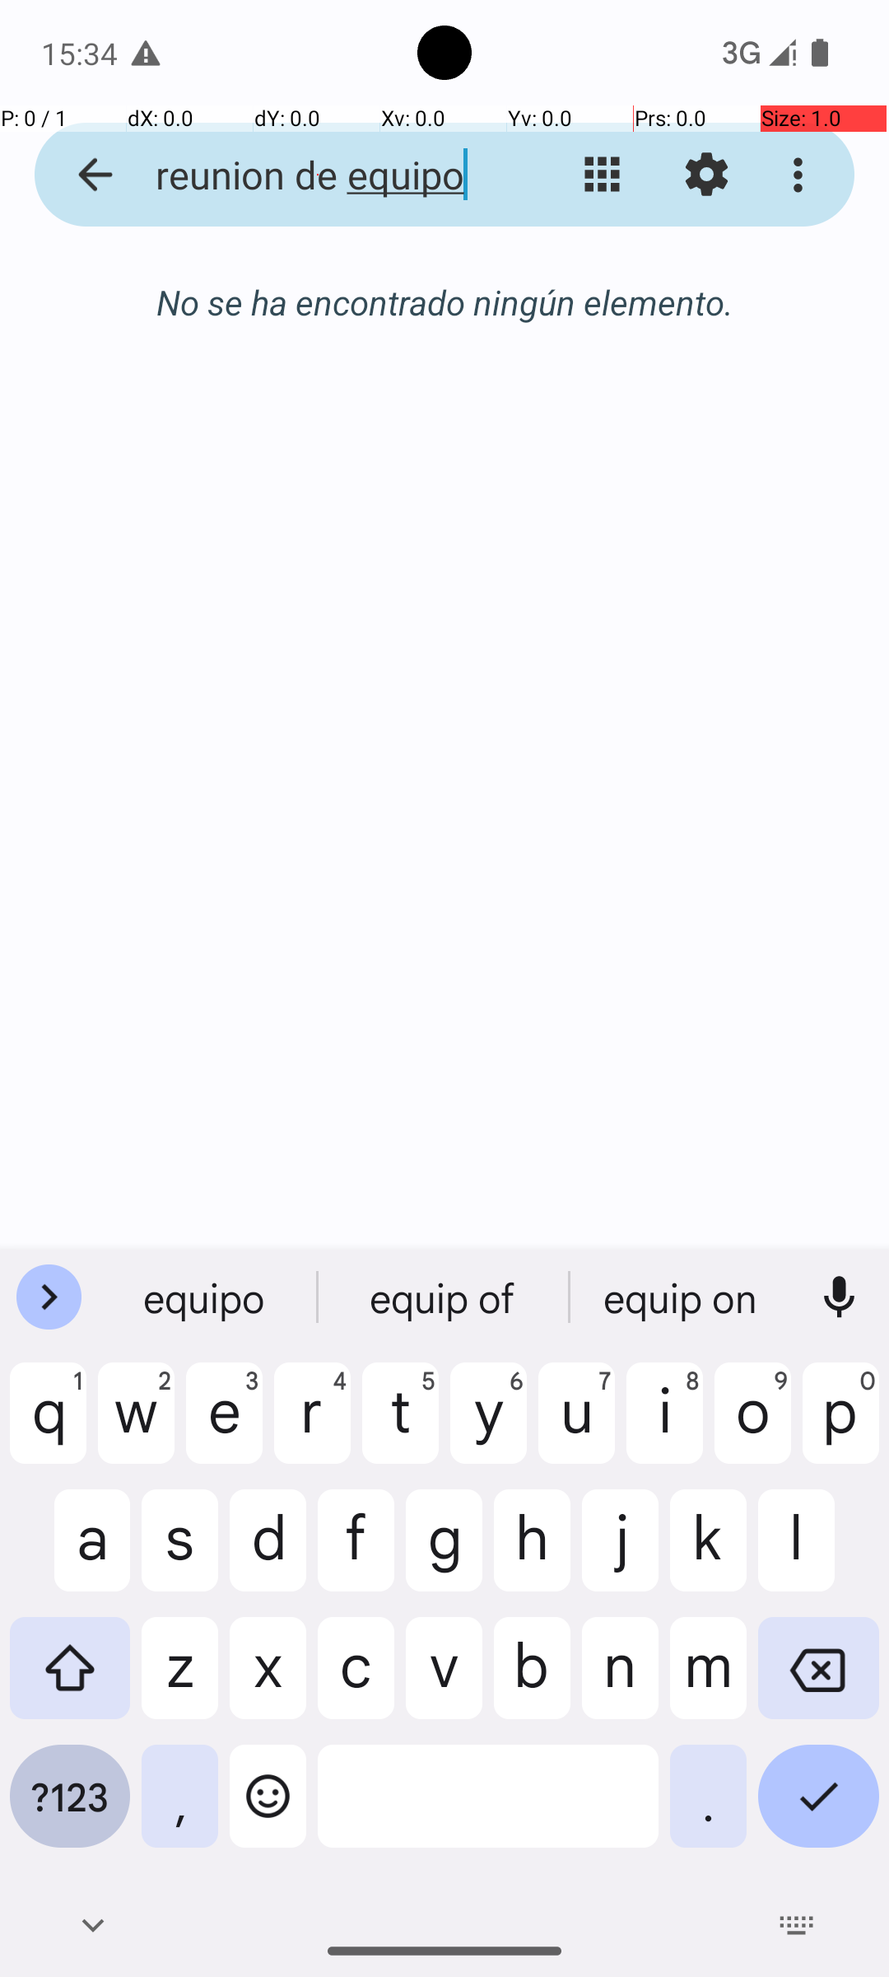 This screenshot has width=889, height=1977. What do you see at coordinates (318, 175) in the screenshot?
I see `reunion de equipo` at bounding box center [318, 175].